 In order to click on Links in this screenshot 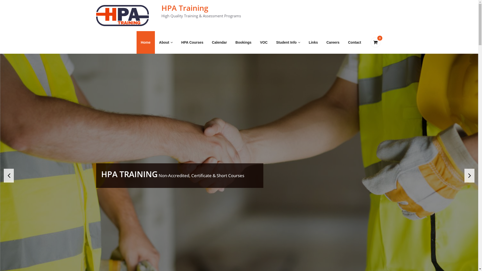, I will do `click(313, 42)`.